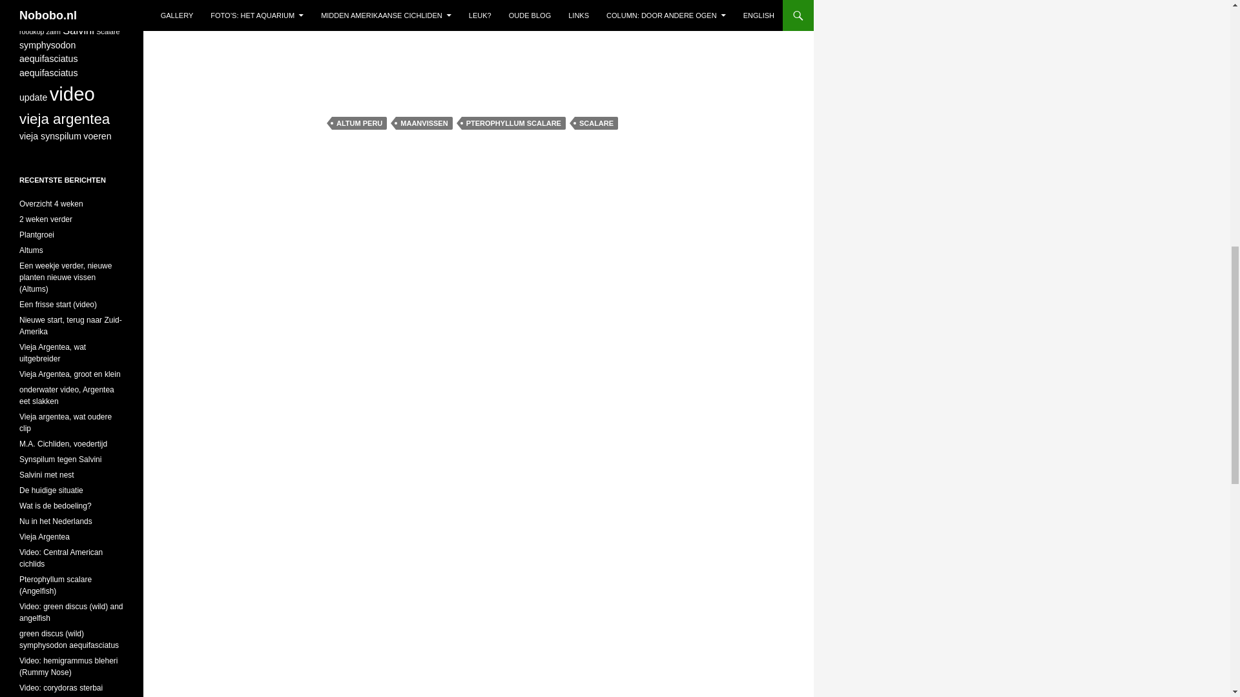 The image size is (1240, 697). Describe the element at coordinates (523, 42) in the screenshot. I see `DSCF2747` at that location.